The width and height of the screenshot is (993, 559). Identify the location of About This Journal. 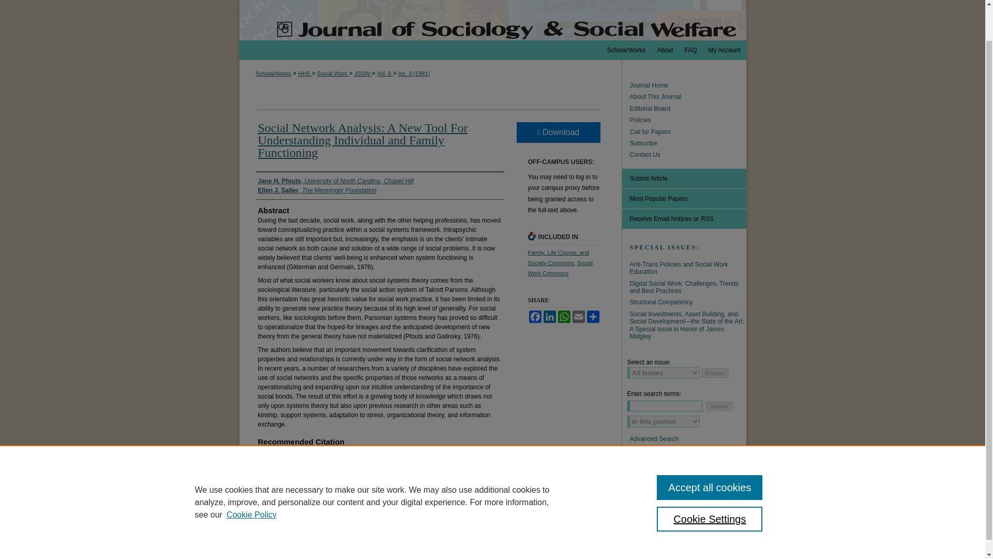
(688, 97).